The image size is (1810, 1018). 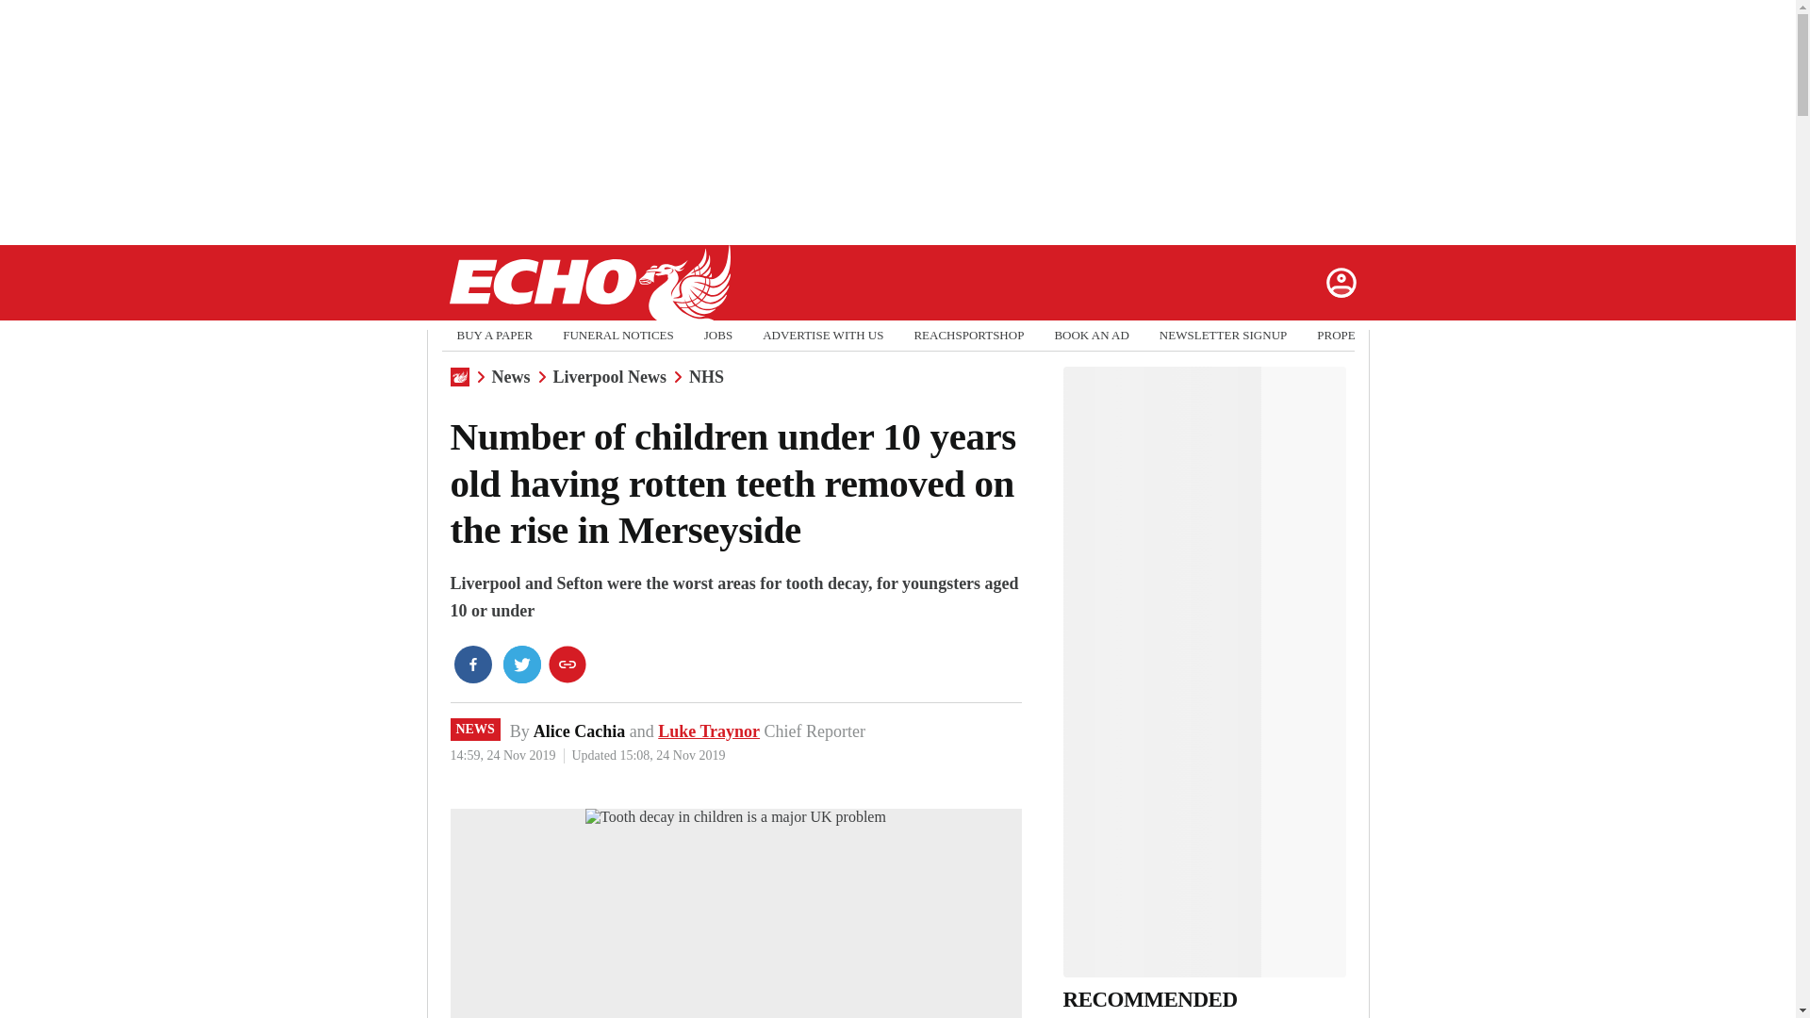 What do you see at coordinates (718, 336) in the screenshot?
I see `JOBS` at bounding box center [718, 336].